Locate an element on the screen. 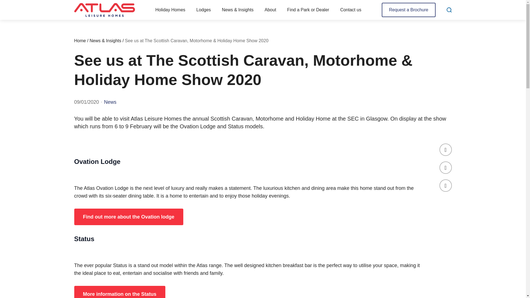  Request a Brochure is located at coordinates (408, 10).